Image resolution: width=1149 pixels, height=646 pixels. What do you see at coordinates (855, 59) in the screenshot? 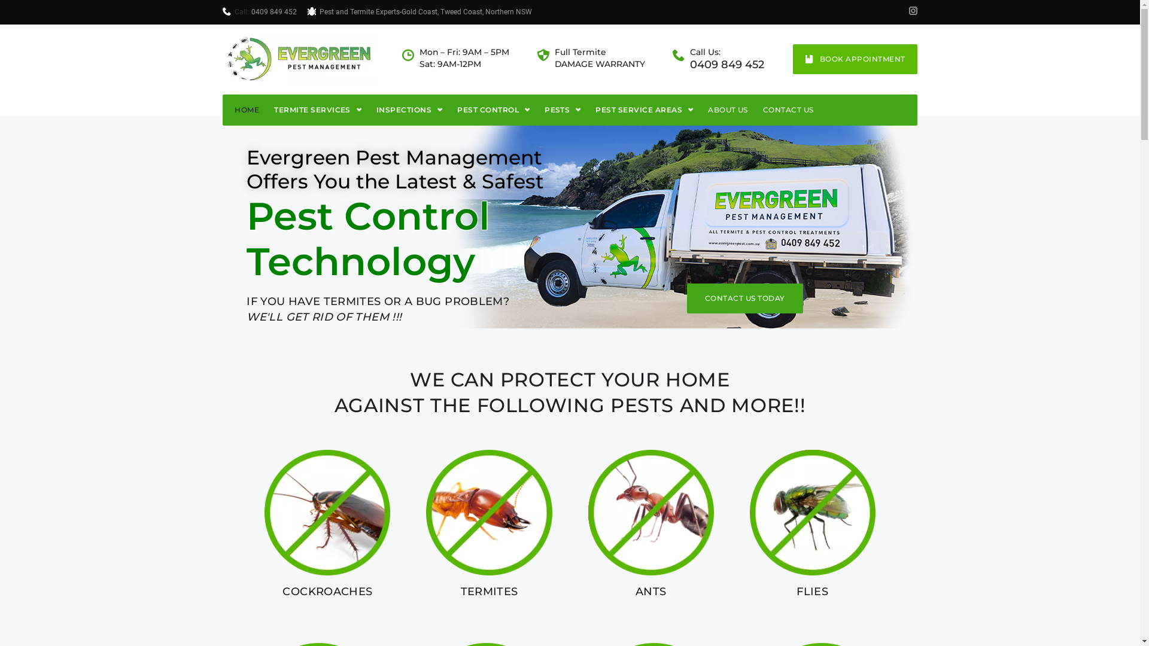
I see `BOOK APPOINTMENT` at bounding box center [855, 59].